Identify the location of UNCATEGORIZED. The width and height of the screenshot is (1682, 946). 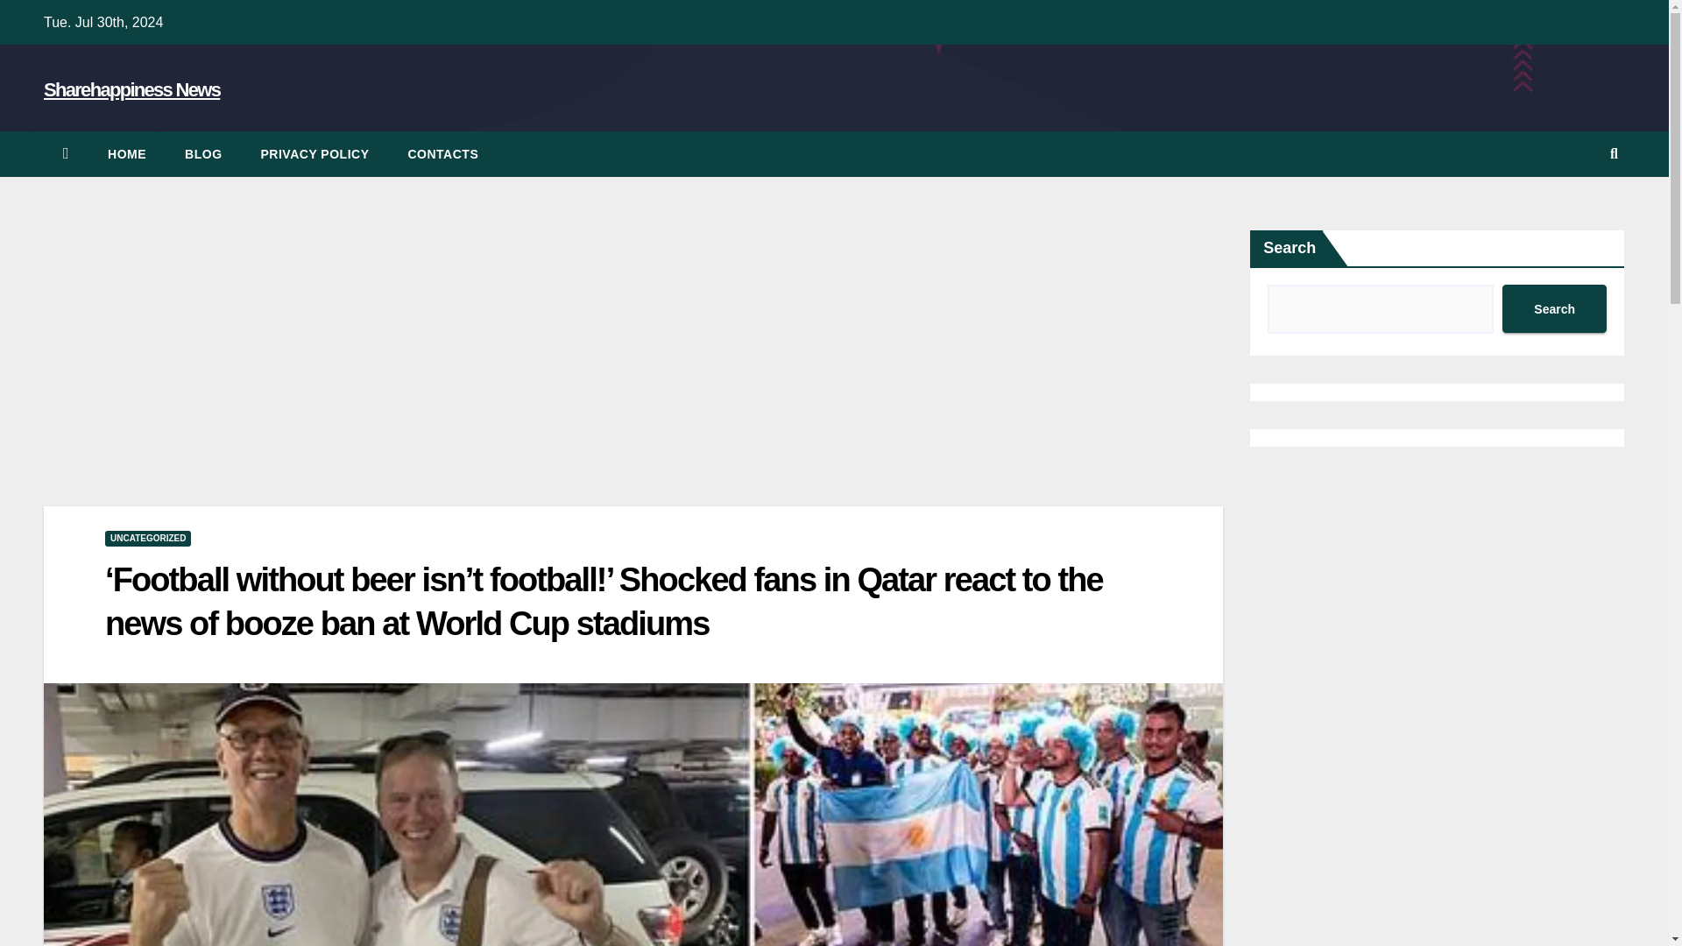
(147, 538).